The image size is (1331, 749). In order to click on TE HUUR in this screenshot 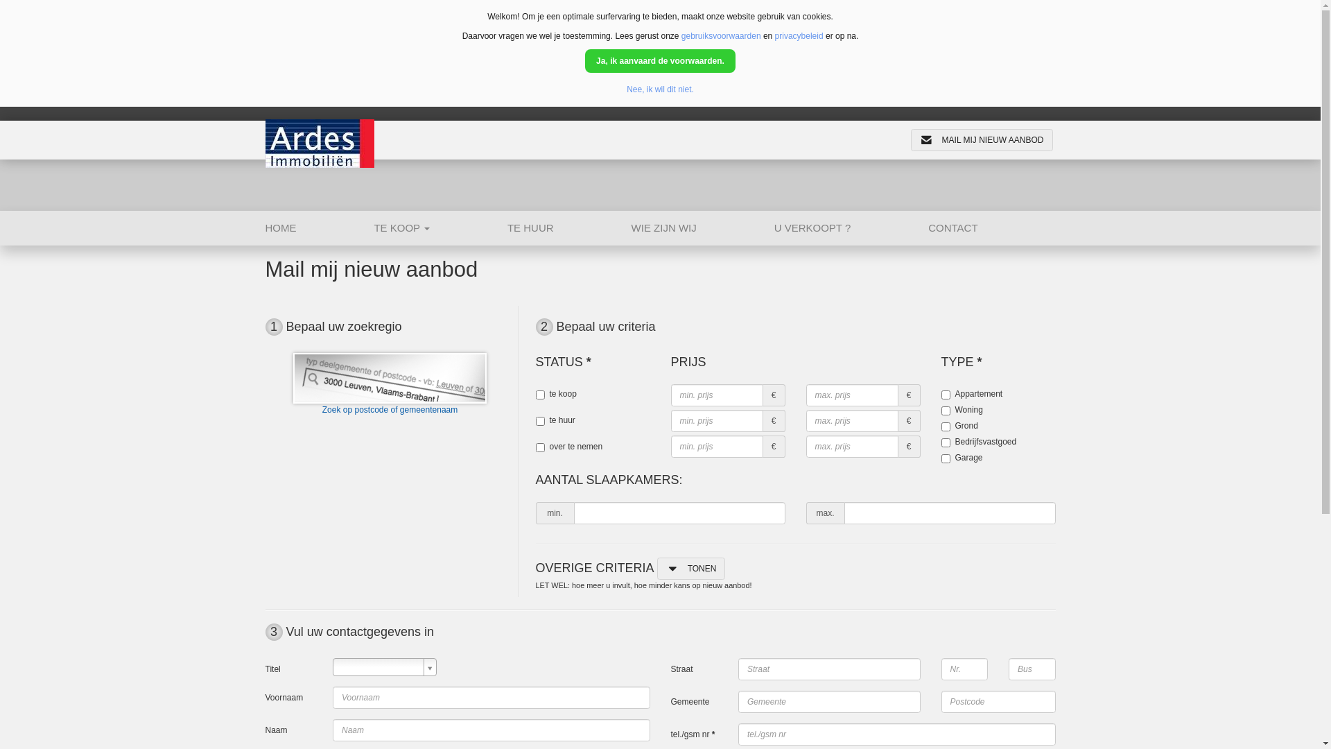, I will do `click(570, 228)`.